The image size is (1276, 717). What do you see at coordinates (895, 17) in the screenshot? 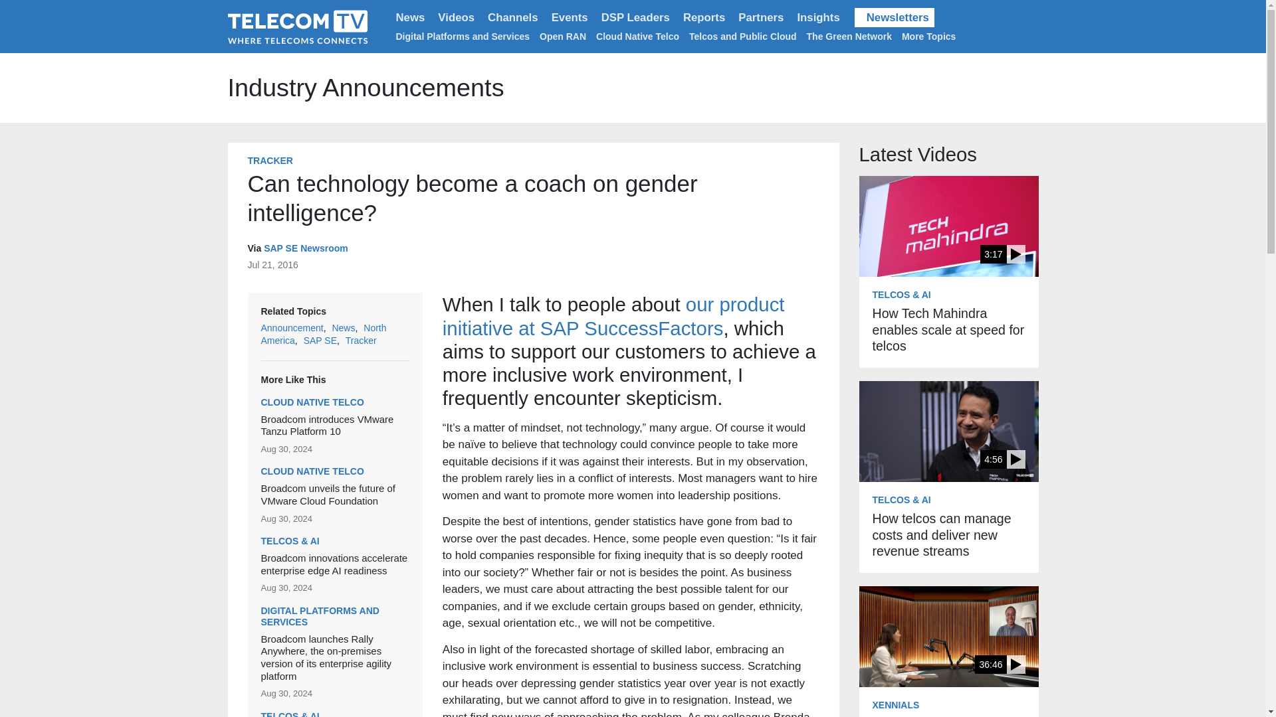
I see `Newsletters` at bounding box center [895, 17].